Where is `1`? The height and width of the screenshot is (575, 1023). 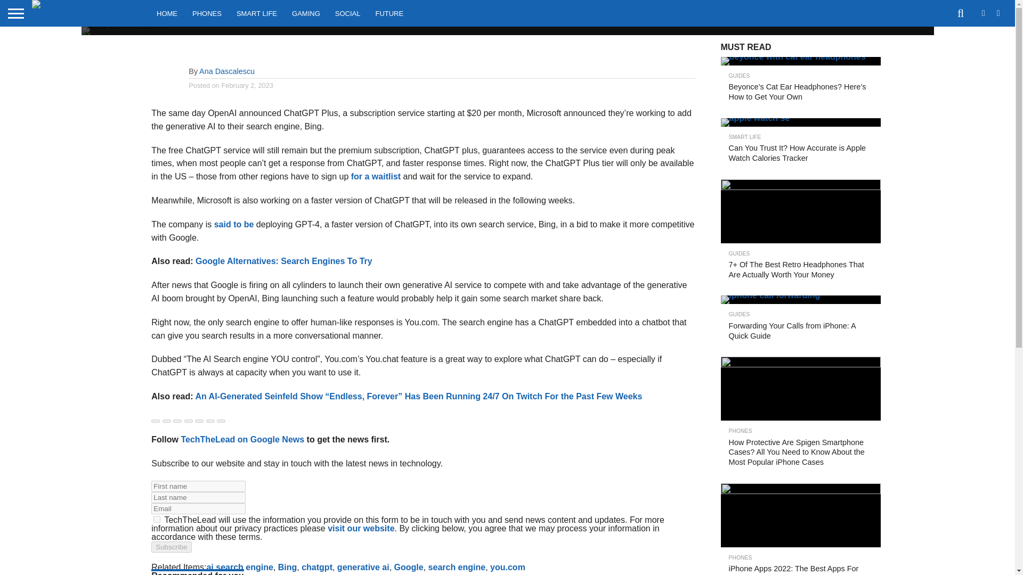 1 is located at coordinates (157, 519).